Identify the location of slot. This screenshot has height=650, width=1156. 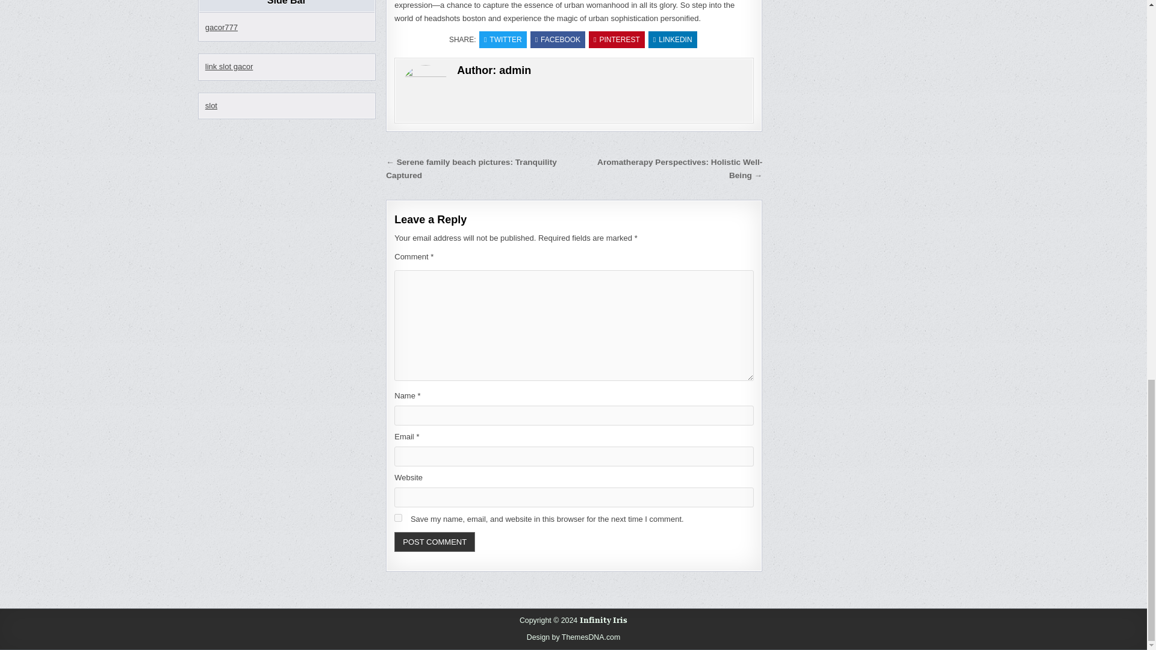
(211, 105).